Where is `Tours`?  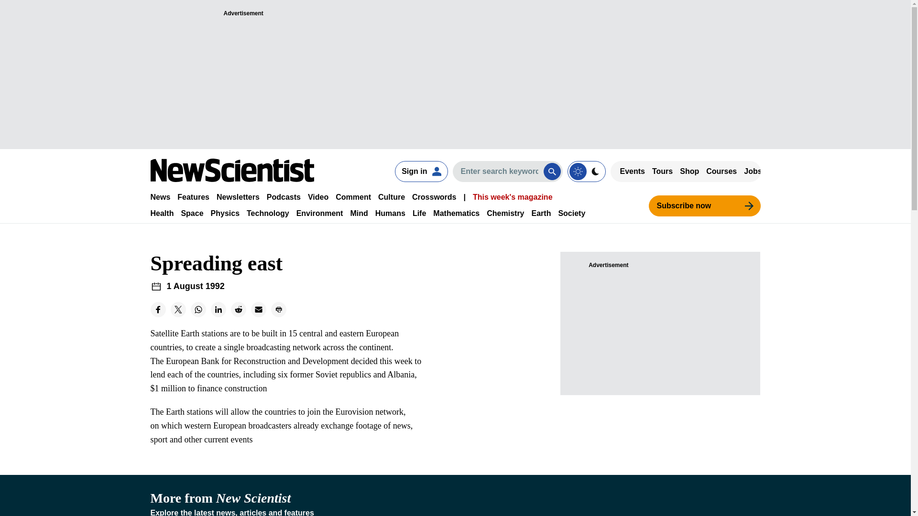
Tours is located at coordinates (662, 171).